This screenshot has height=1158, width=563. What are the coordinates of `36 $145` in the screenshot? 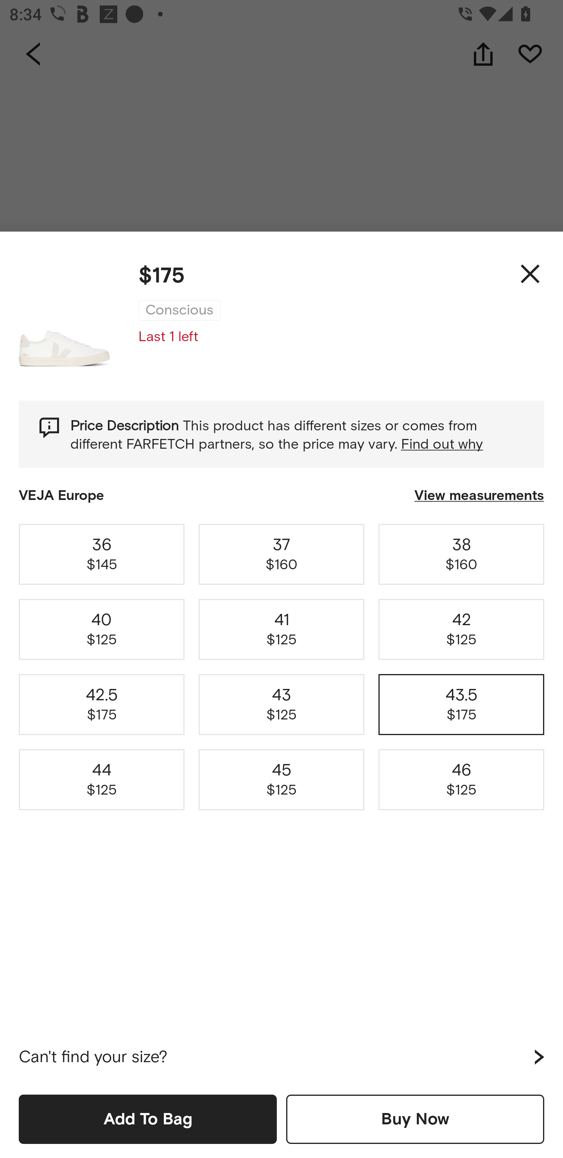 It's located at (102, 554).